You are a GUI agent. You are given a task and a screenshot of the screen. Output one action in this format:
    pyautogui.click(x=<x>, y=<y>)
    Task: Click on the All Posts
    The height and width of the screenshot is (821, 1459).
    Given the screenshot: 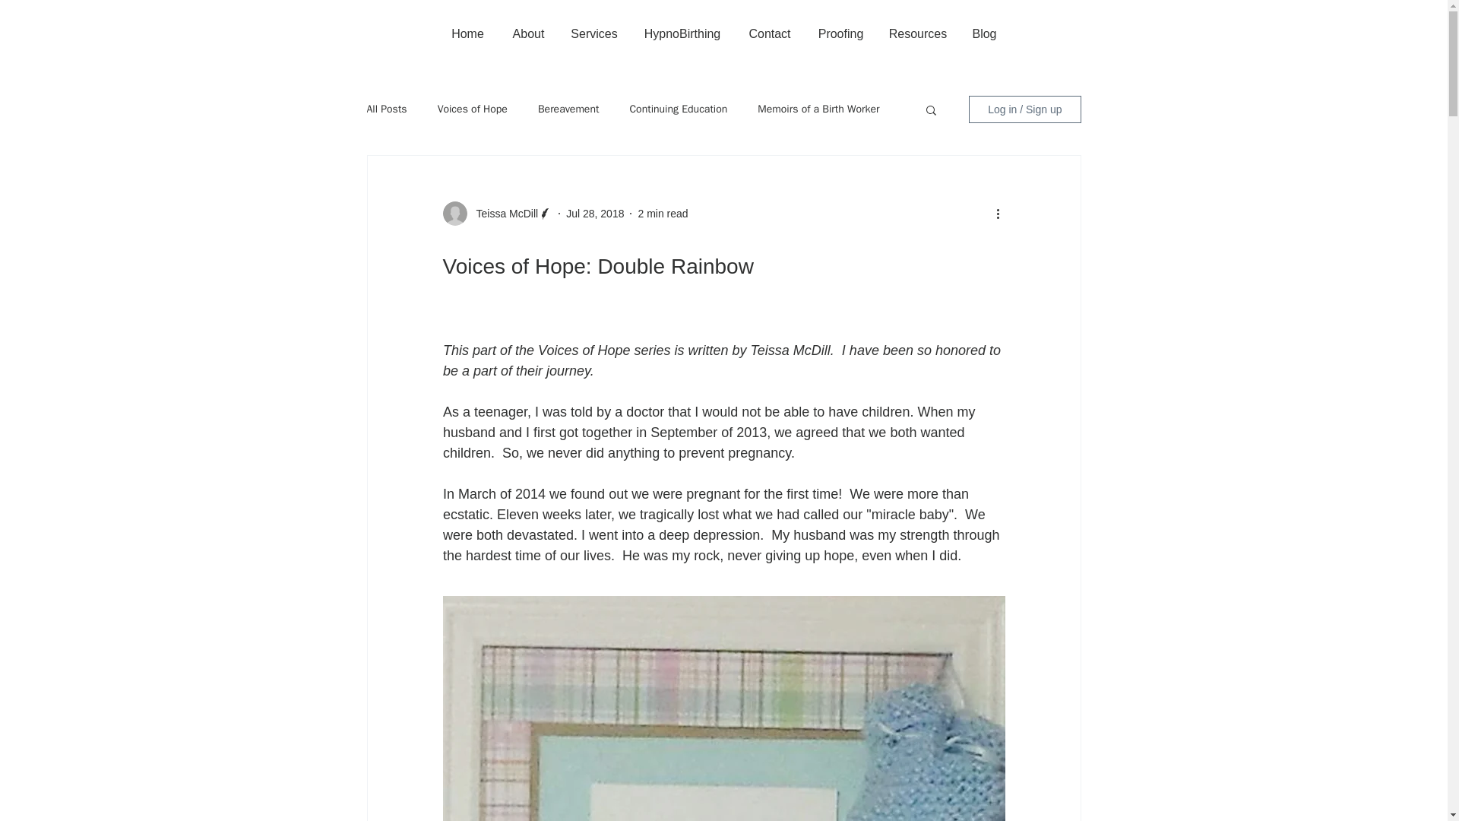 What is the action you would take?
    pyautogui.click(x=386, y=109)
    